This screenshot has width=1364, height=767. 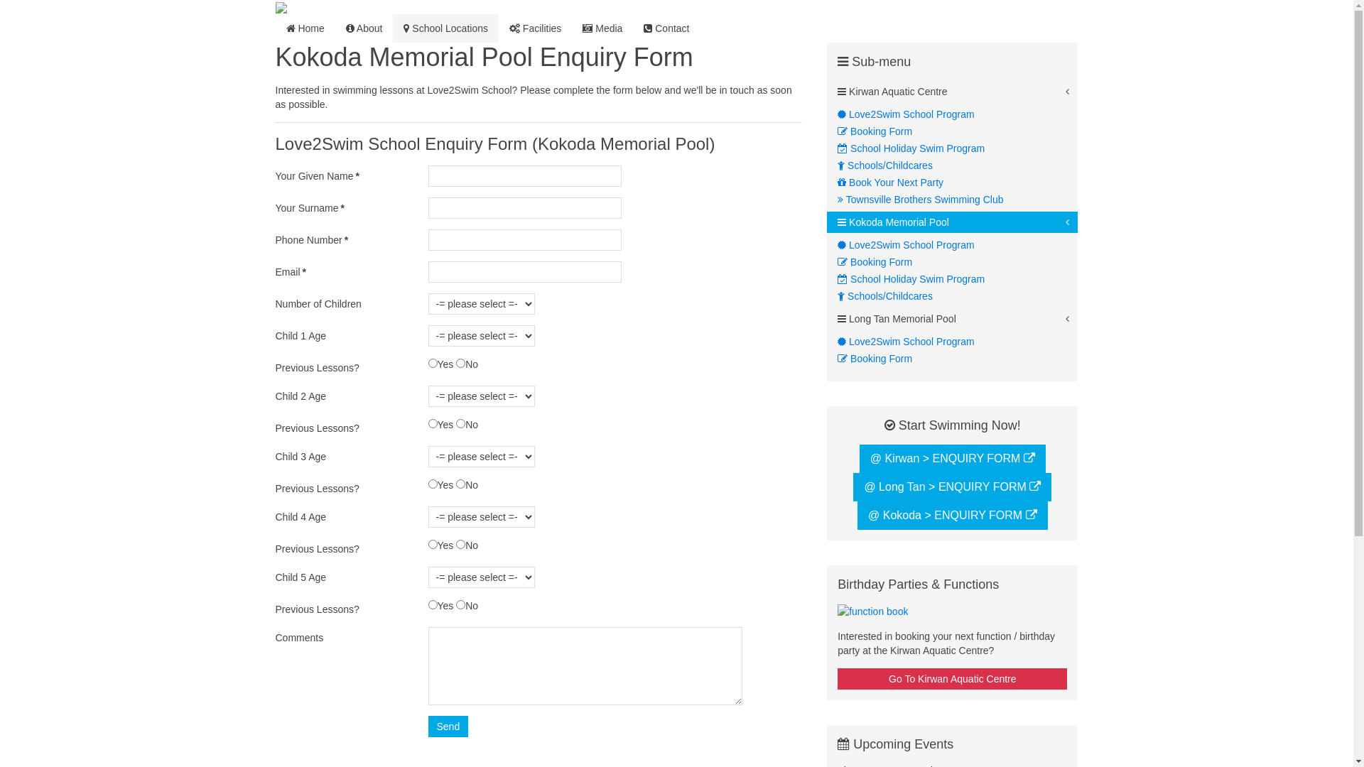 I want to click on Contact, so click(x=666, y=28).